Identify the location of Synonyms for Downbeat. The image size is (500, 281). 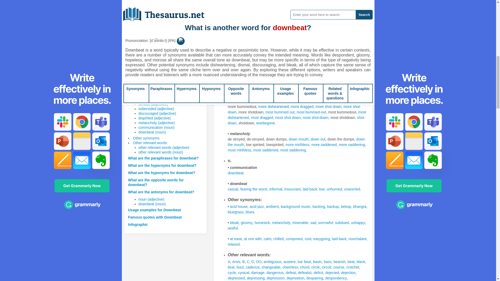
(297, 55).